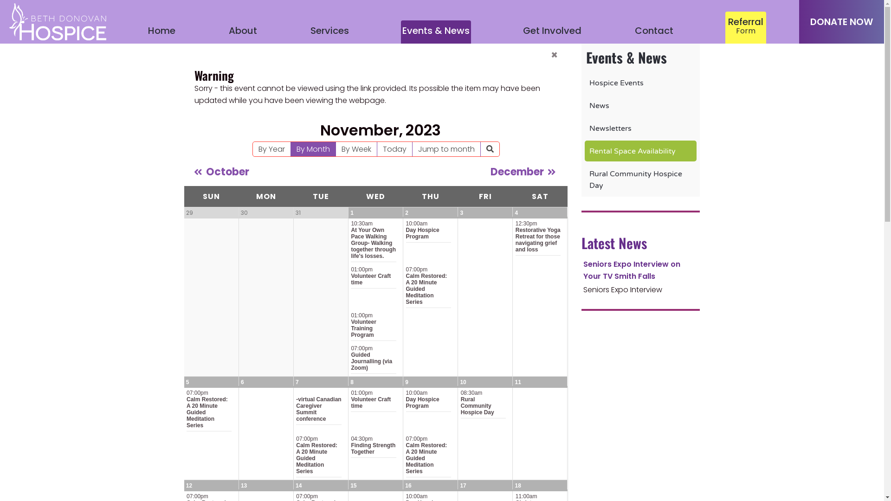 This screenshot has height=501, width=891. What do you see at coordinates (318, 456) in the screenshot?
I see `07:00pm
Calm Restored: A 20 Minute Guided Meditation Series` at bounding box center [318, 456].